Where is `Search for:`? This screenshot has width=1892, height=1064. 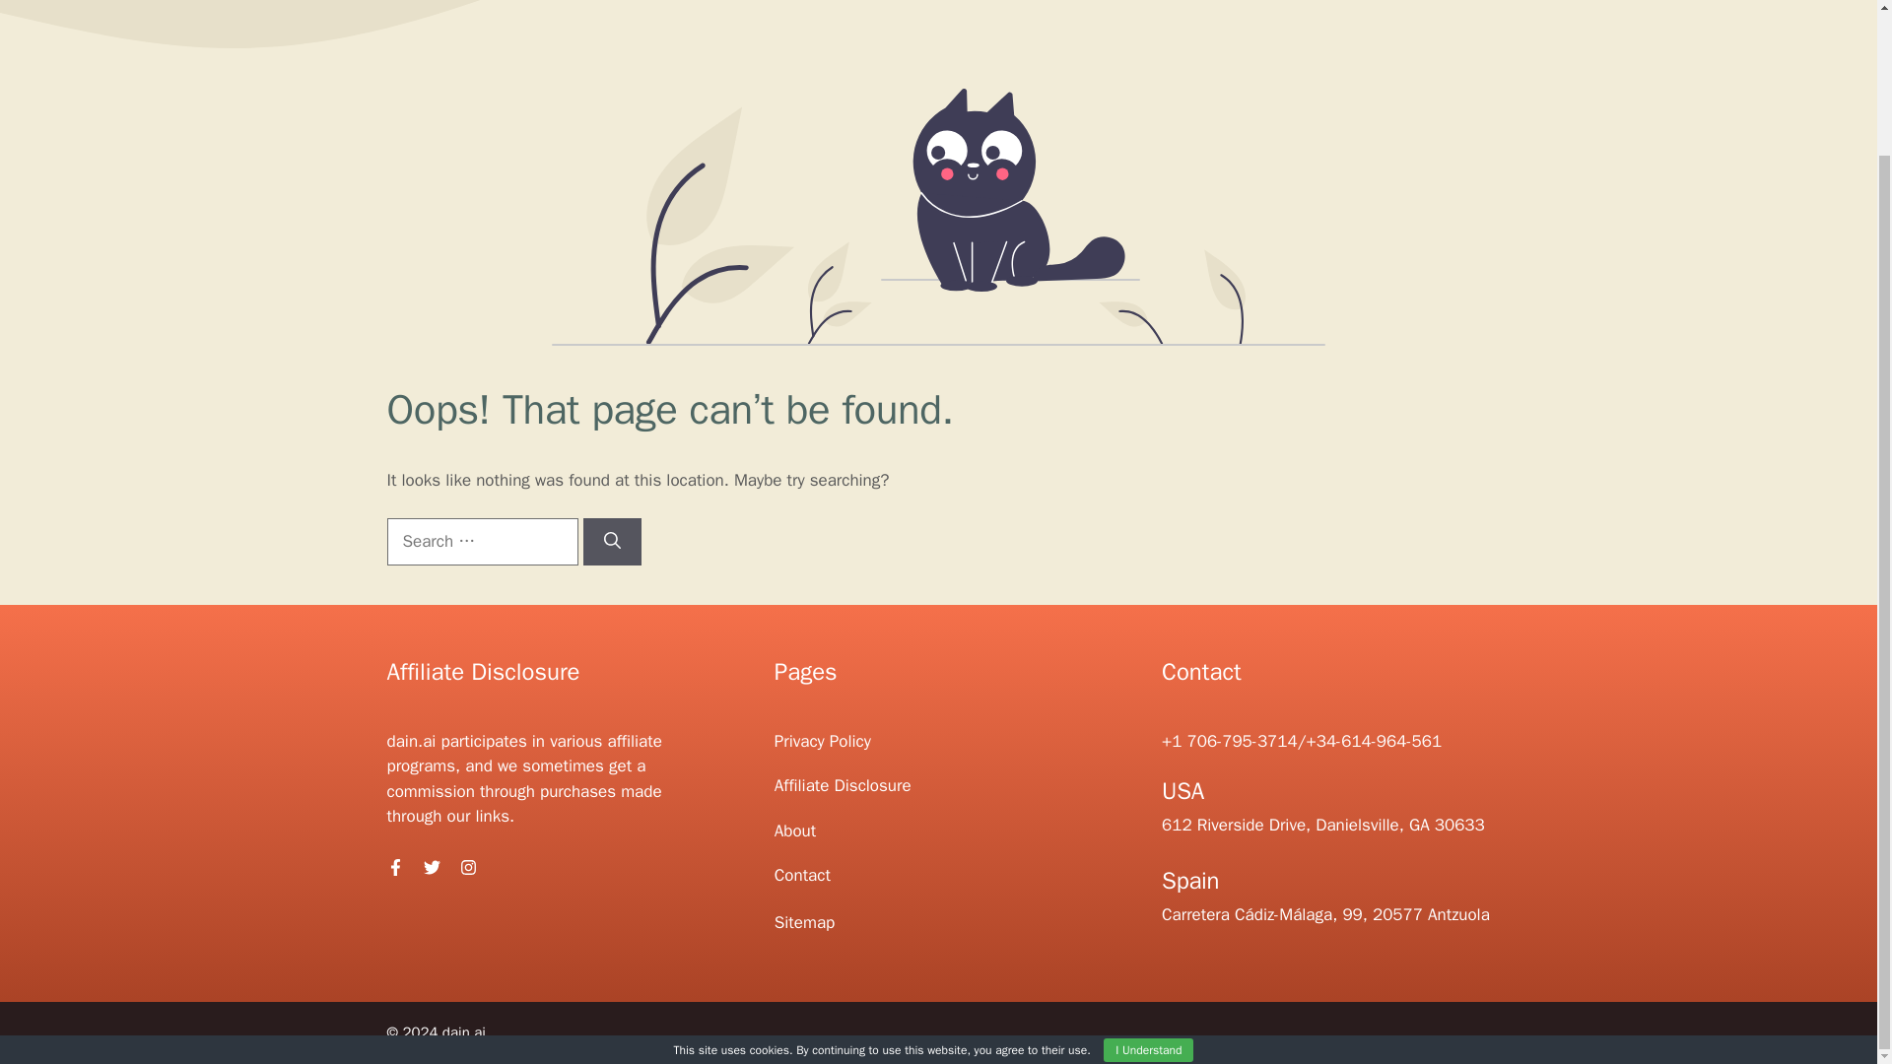 Search for: is located at coordinates (481, 541).